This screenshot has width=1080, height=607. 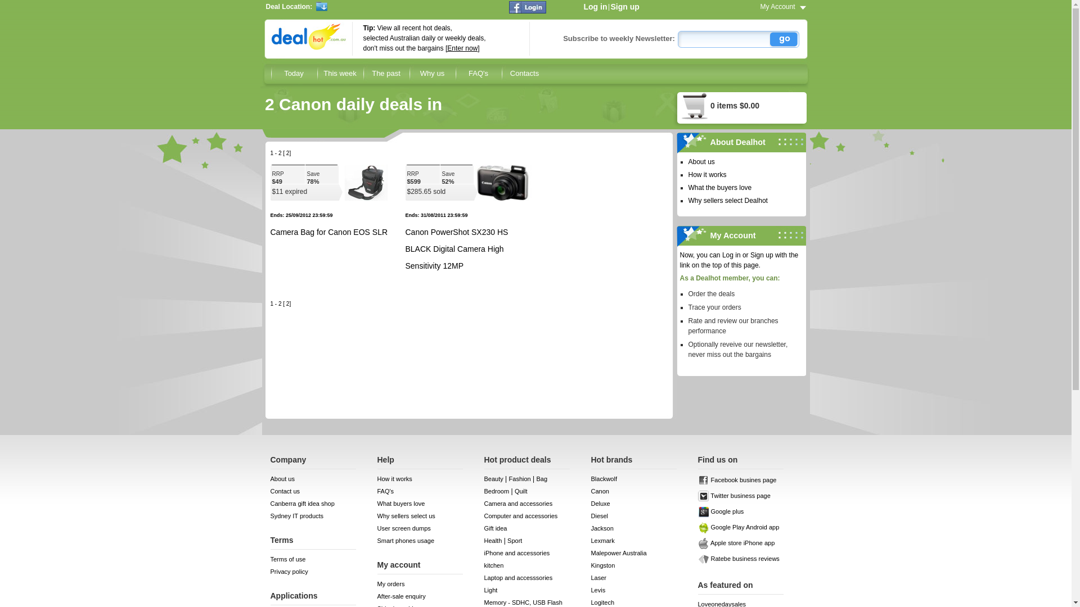 What do you see at coordinates (494, 565) in the screenshot?
I see `kitchen` at bounding box center [494, 565].